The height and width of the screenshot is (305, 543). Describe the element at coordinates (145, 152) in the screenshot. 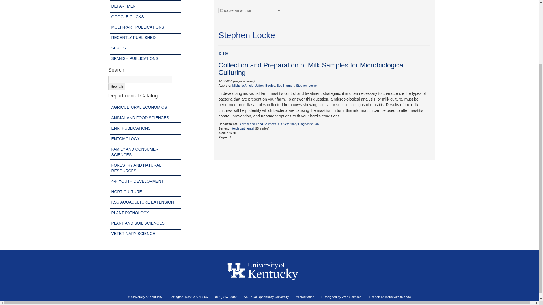

I see `FAMILY AND CONSUMER SCIENCES` at that location.